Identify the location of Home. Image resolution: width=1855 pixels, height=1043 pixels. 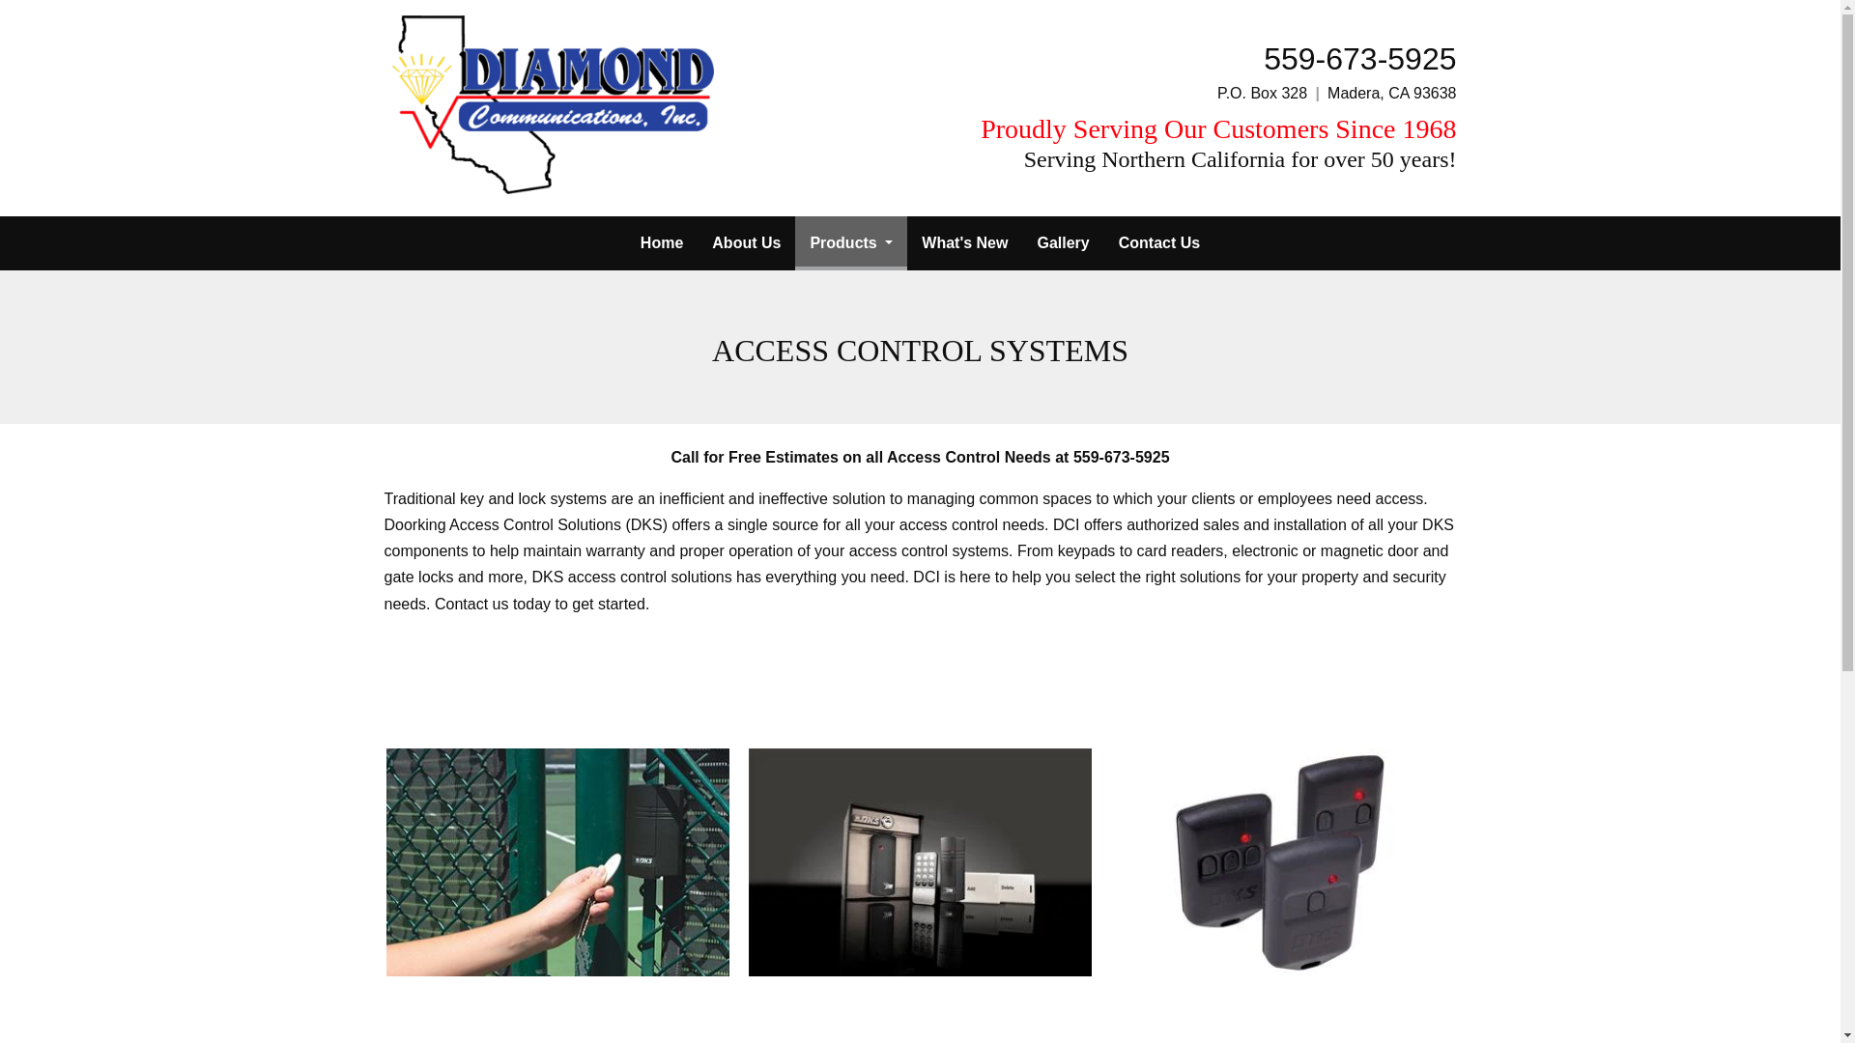
(661, 242).